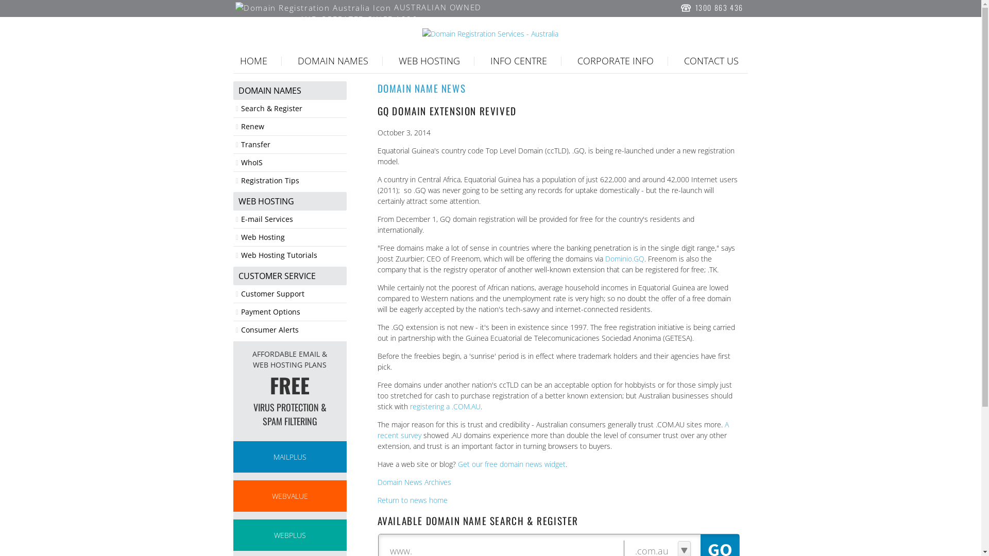 This screenshot has height=556, width=989. What do you see at coordinates (269, 329) in the screenshot?
I see `Consumer Alerts` at bounding box center [269, 329].